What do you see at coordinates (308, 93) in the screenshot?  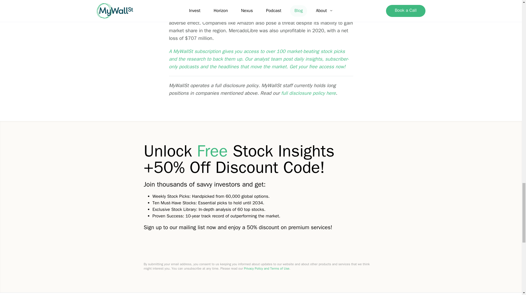 I see `full disclosure policy here` at bounding box center [308, 93].